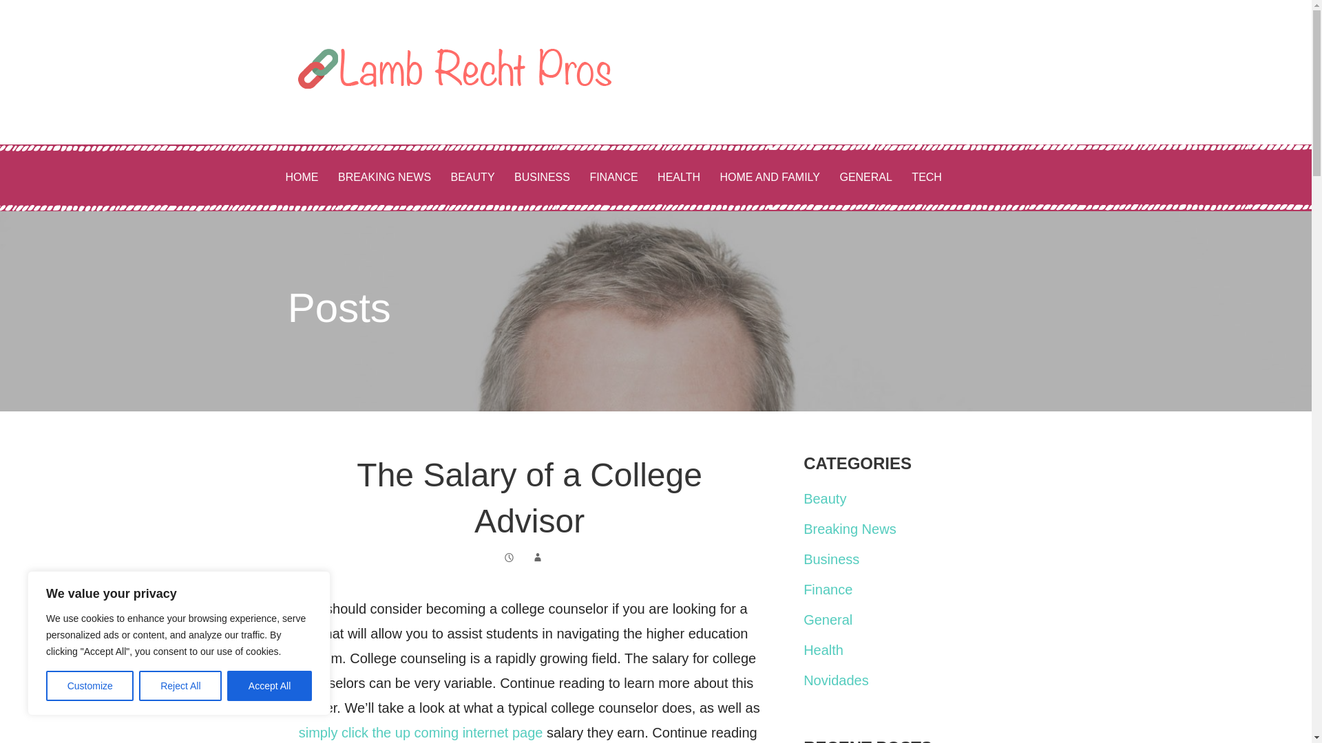  What do you see at coordinates (421, 732) in the screenshot?
I see `simply click the up coming internet page` at bounding box center [421, 732].